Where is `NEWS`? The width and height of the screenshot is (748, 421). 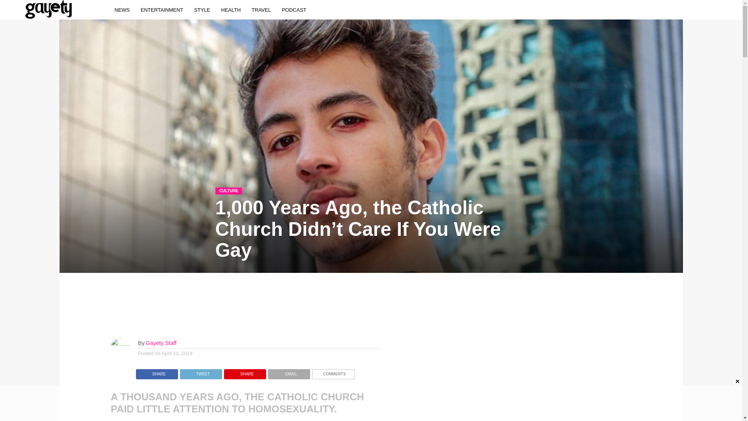
NEWS is located at coordinates (122, 9).